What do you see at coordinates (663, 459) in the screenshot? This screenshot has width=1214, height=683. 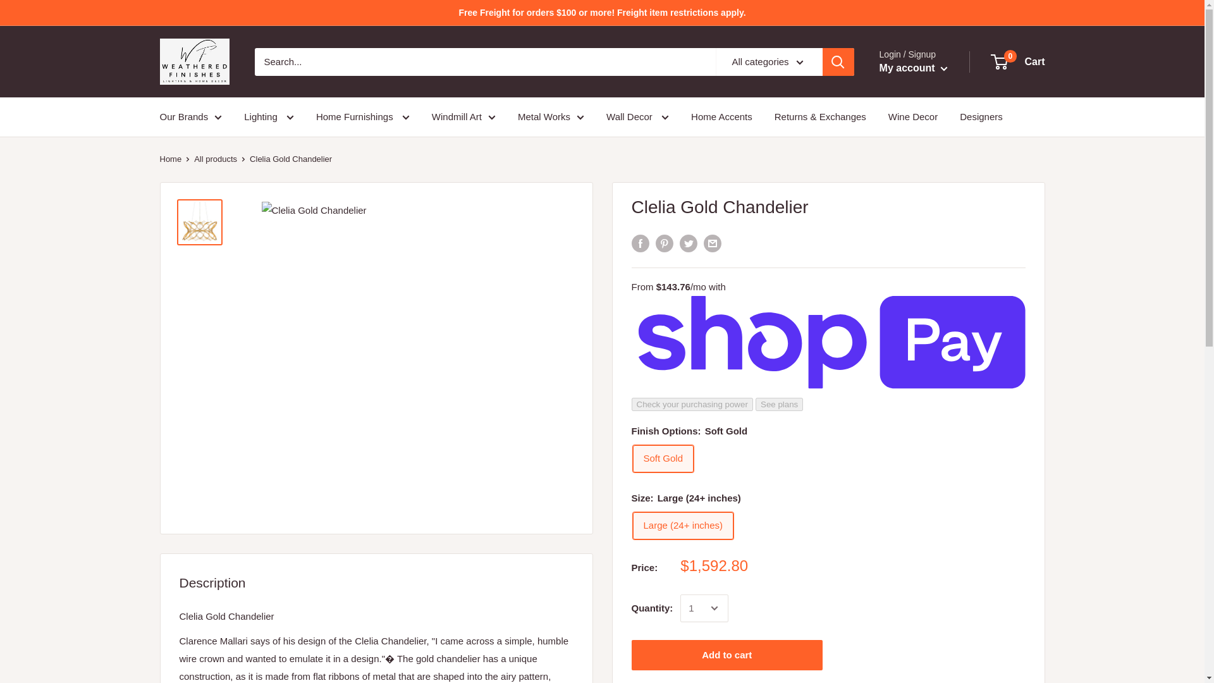 I see `Soft Gold` at bounding box center [663, 459].